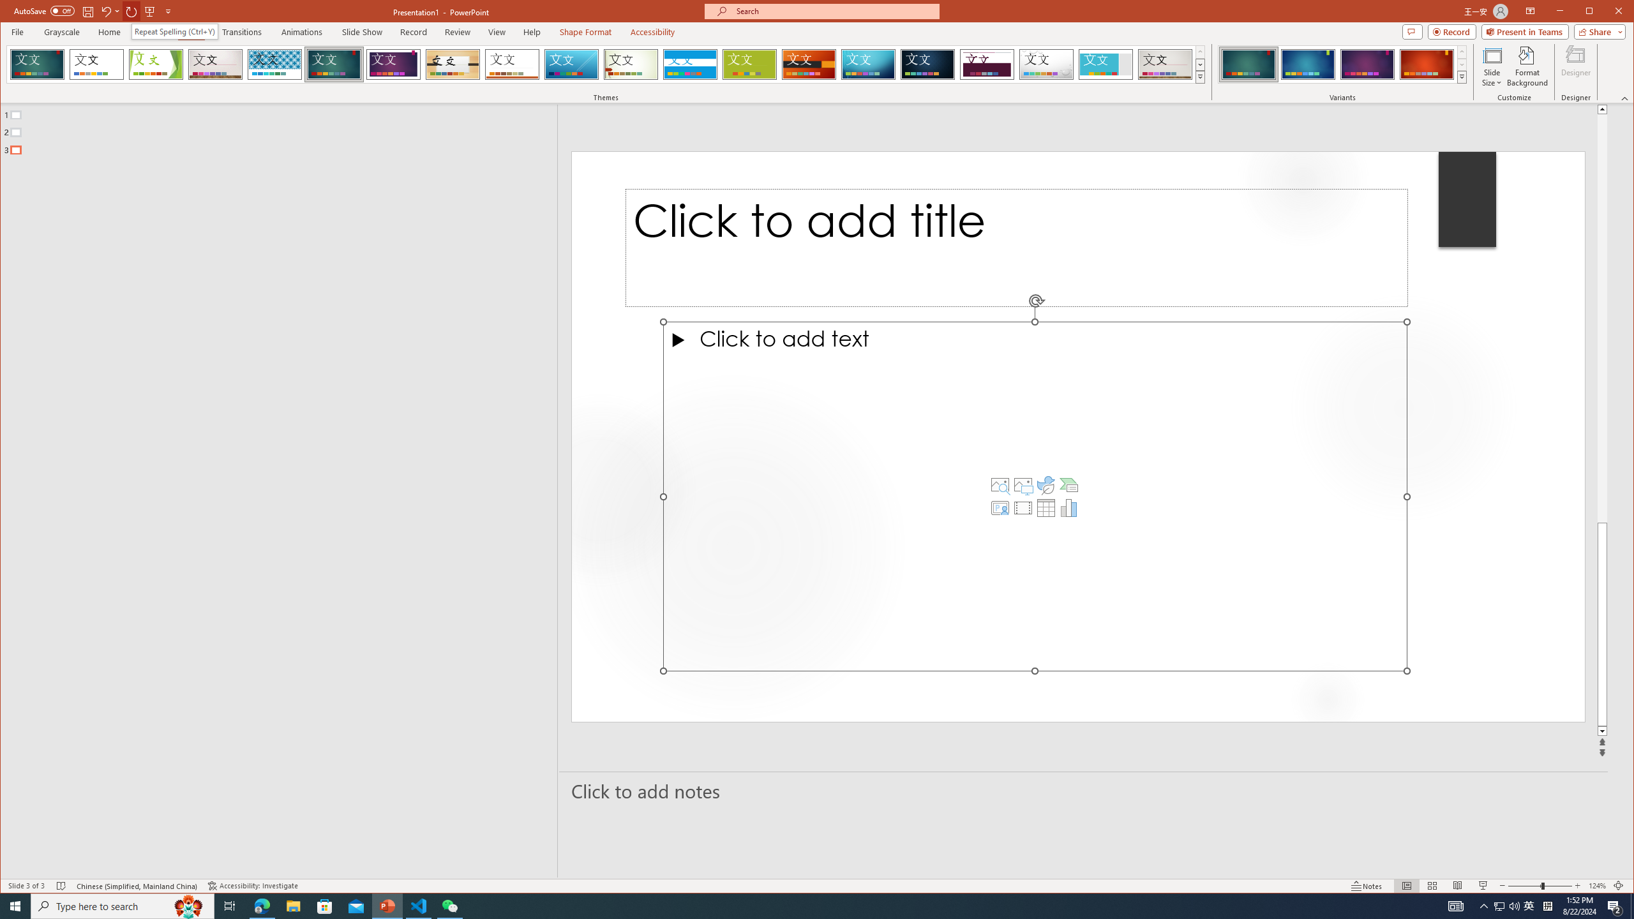  What do you see at coordinates (1307, 64) in the screenshot?
I see `Ion Variant 2` at bounding box center [1307, 64].